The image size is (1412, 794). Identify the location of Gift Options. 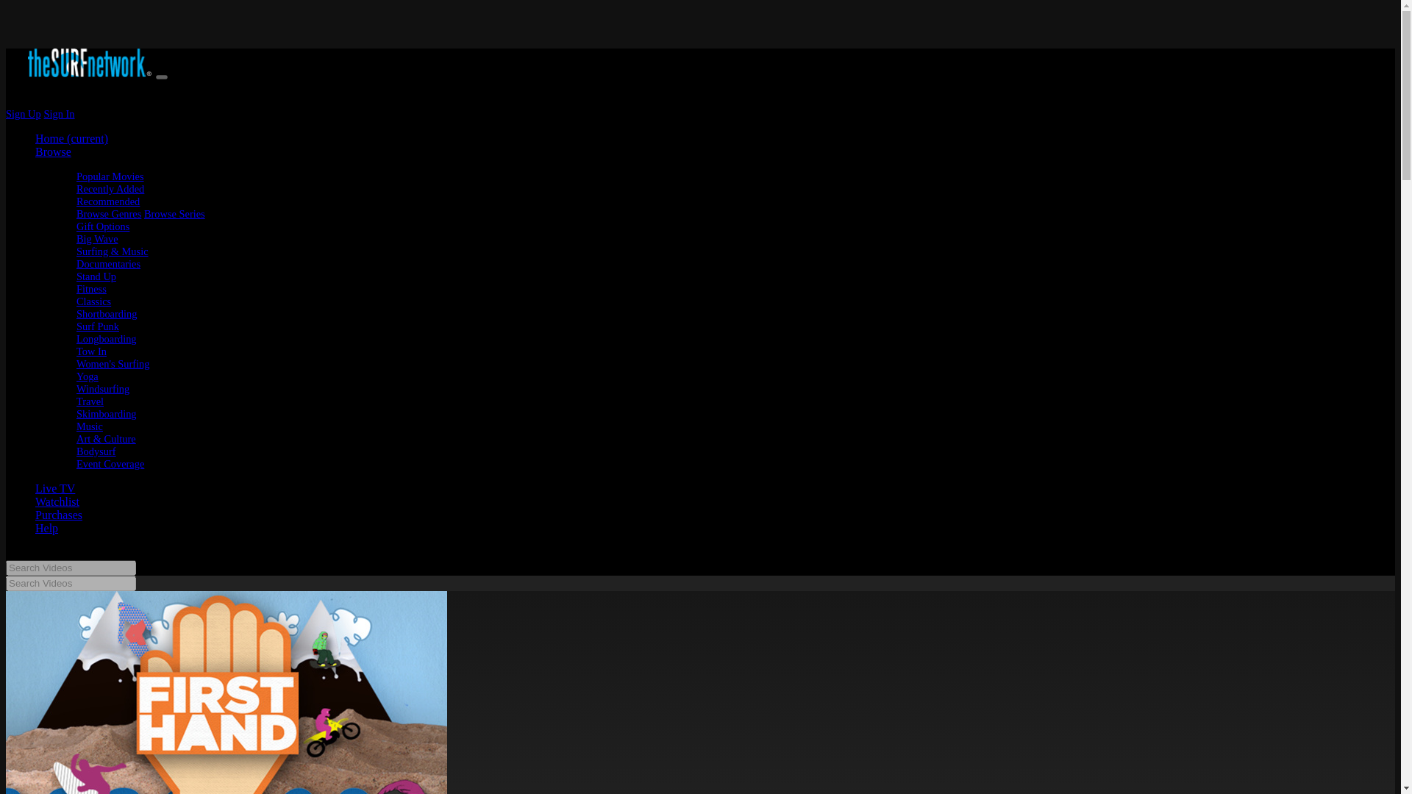
(103, 226).